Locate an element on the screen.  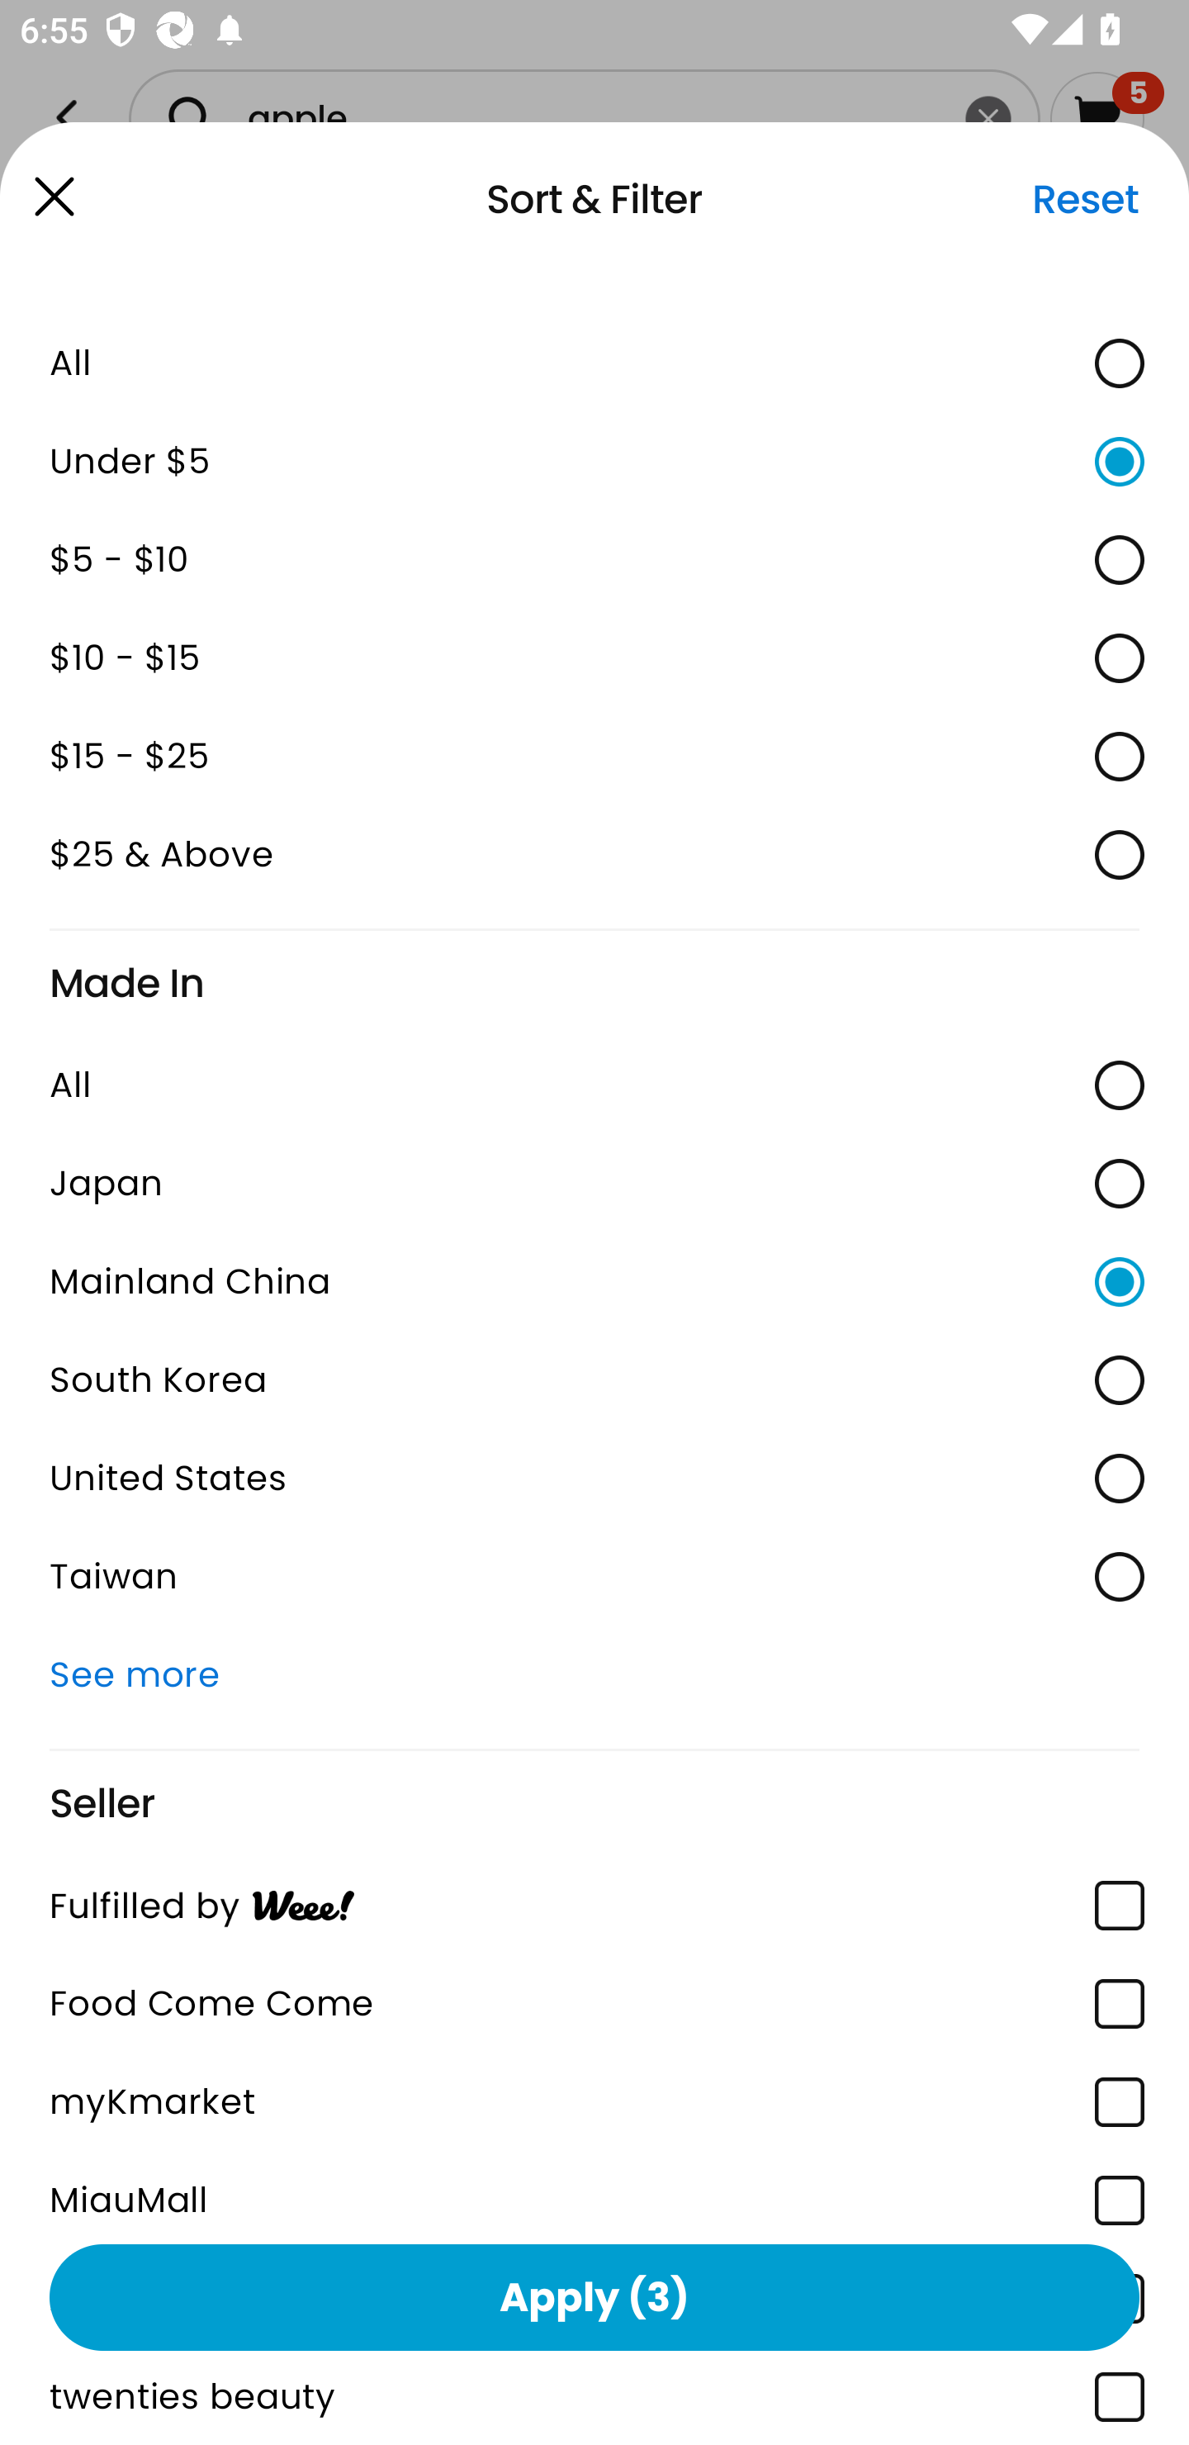
Reset is located at coordinates (1085, 199).